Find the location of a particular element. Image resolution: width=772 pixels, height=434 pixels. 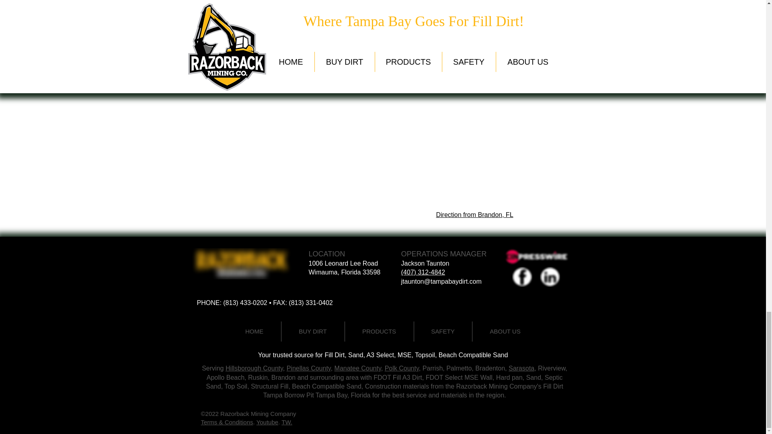

Embedded Content is located at coordinates (295, 143).